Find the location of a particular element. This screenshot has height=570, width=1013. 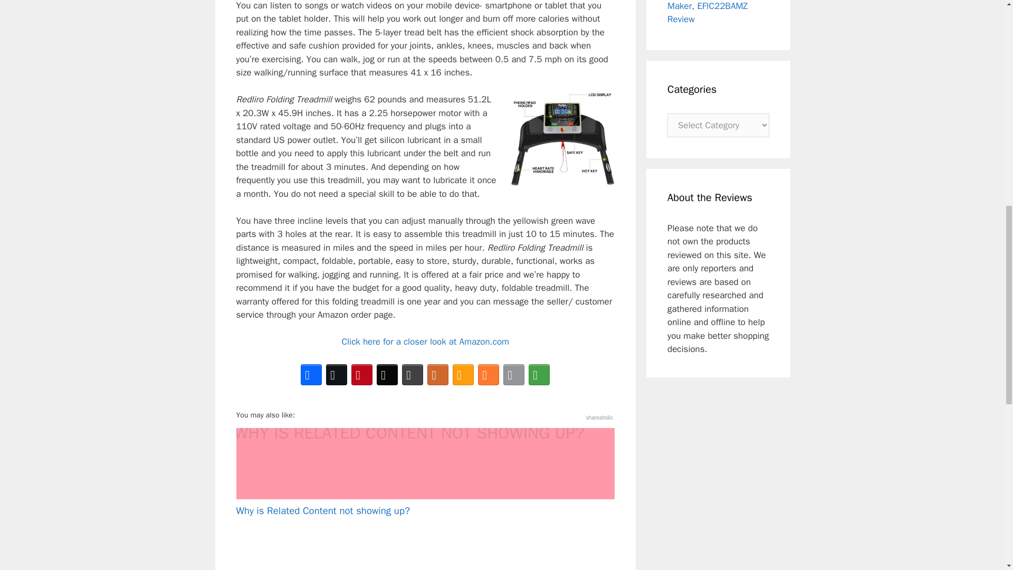

Email This is located at coordinates (514, 375).